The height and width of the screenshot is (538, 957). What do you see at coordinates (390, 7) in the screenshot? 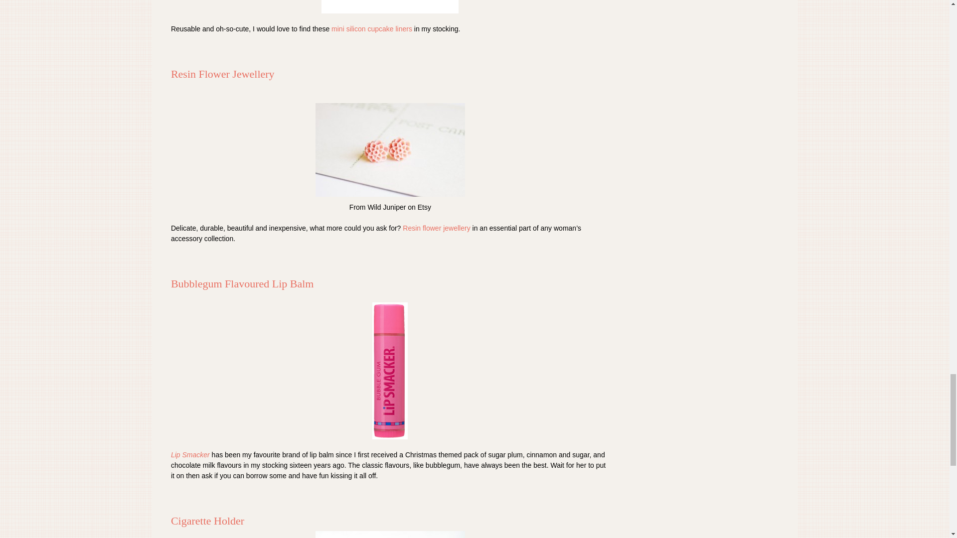
I see `baking cups` at bounding box center [390, 7].